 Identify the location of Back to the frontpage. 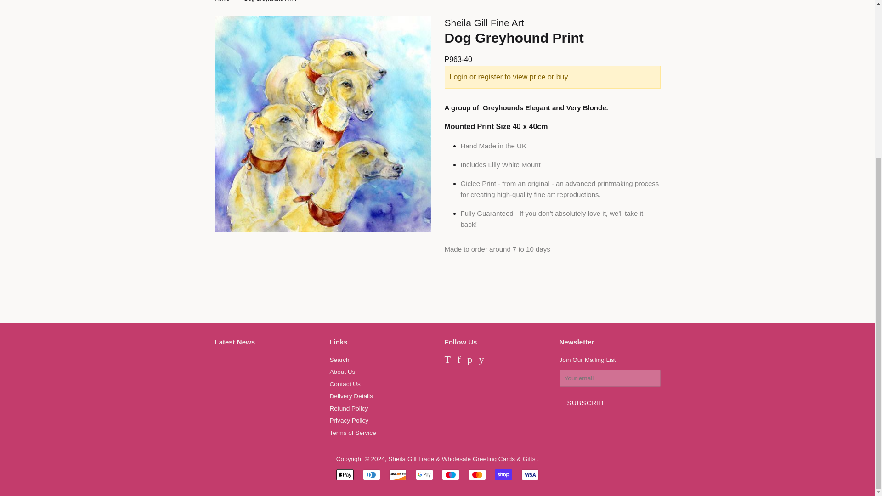
(223, 1).